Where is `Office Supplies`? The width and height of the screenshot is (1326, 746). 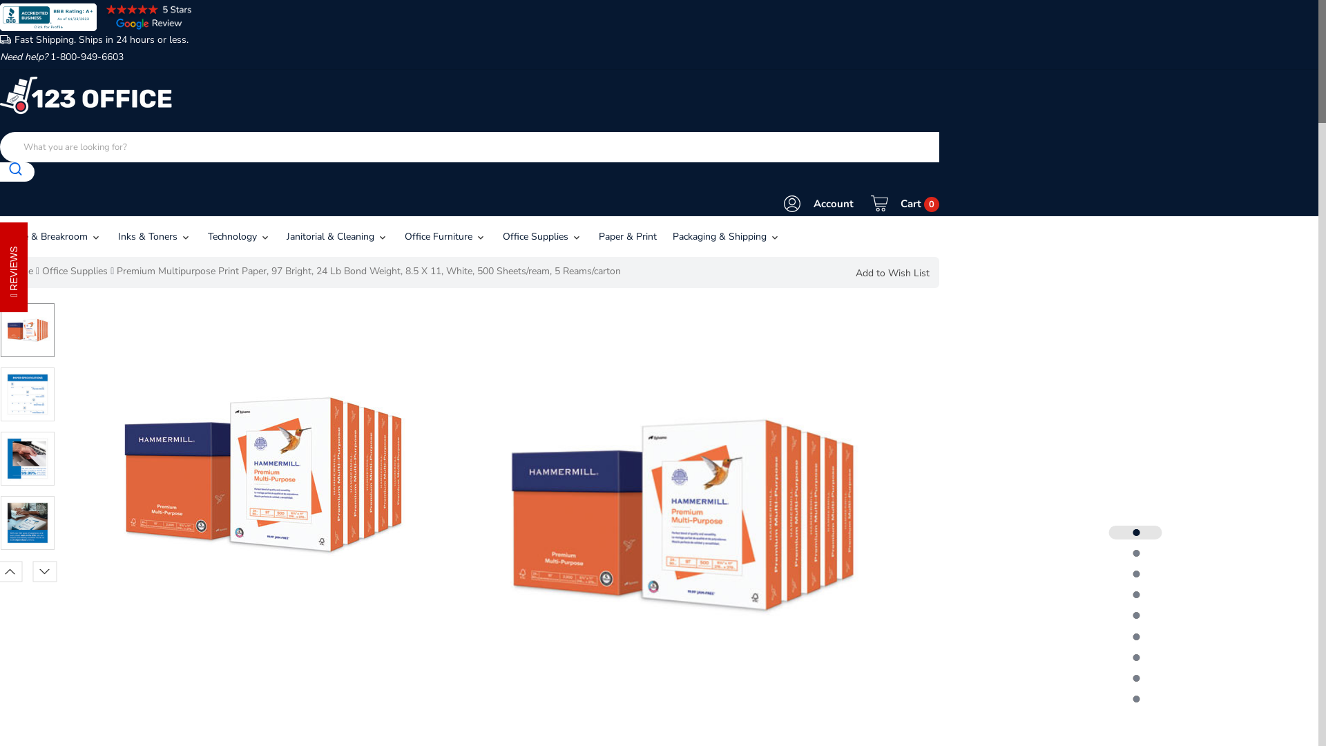 Office Supplies is located at coordinates (543, 236).